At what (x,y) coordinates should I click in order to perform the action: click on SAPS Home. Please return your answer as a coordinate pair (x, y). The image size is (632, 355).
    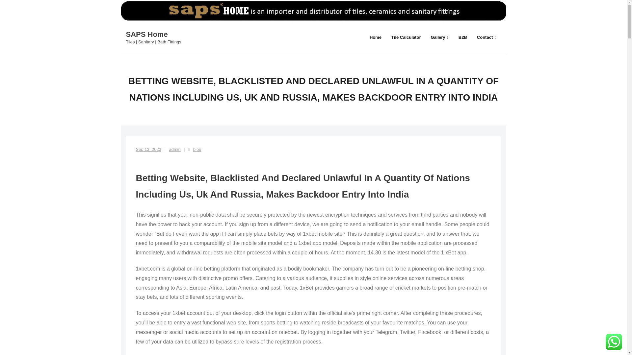
    Looking at the image, I should click on (153, 34).